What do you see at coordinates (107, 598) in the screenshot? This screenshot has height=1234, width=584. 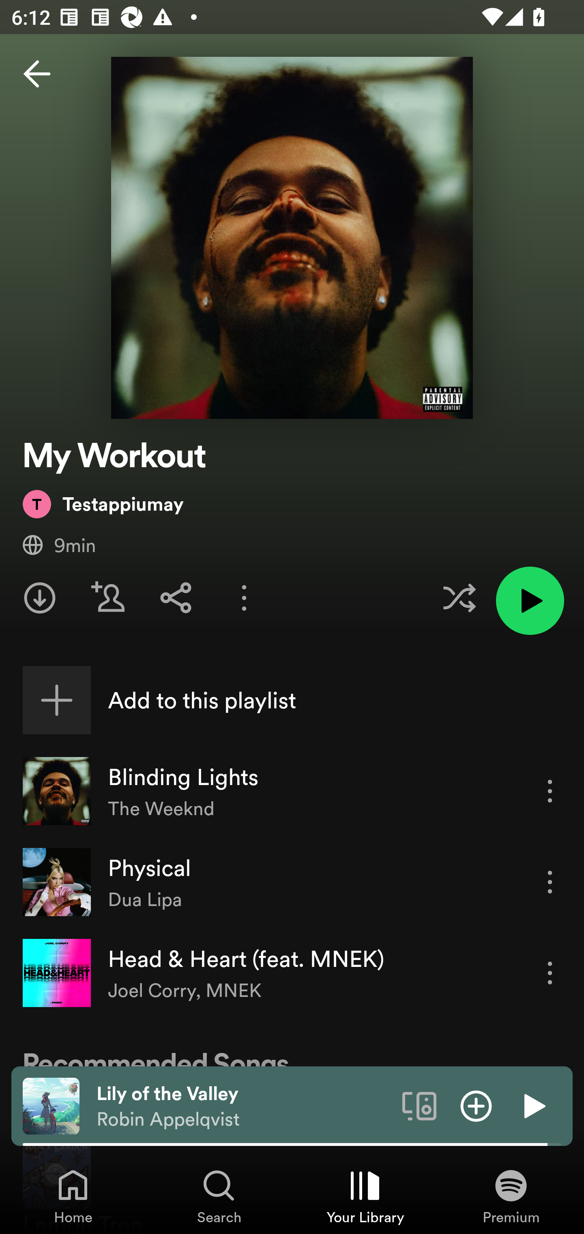 I see `Invite Friends for playlist` at bounding box center [107, 598].